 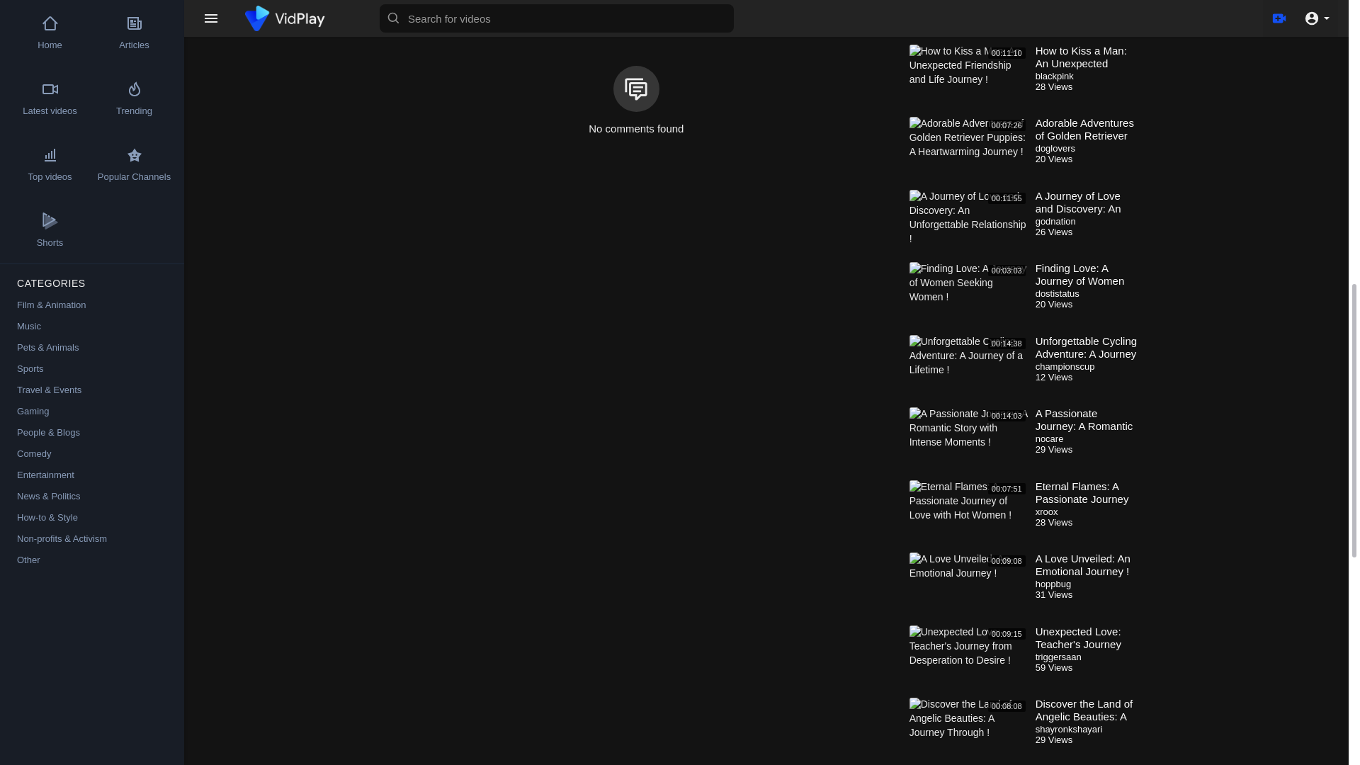 I want to click on 00:14:38, so click(x=969, y=368).